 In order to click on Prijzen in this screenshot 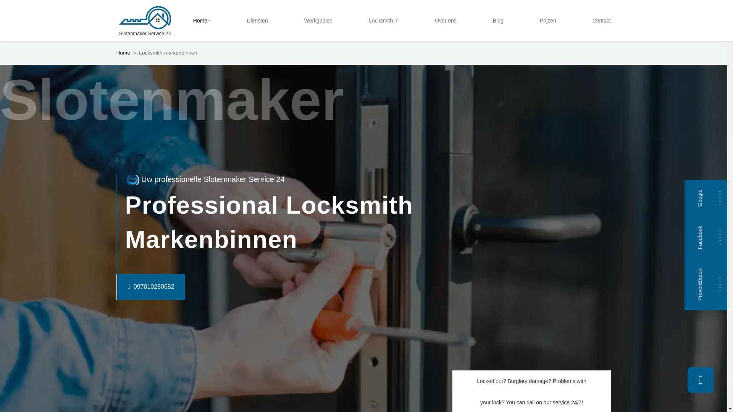, I will do `click(547, 21)`.